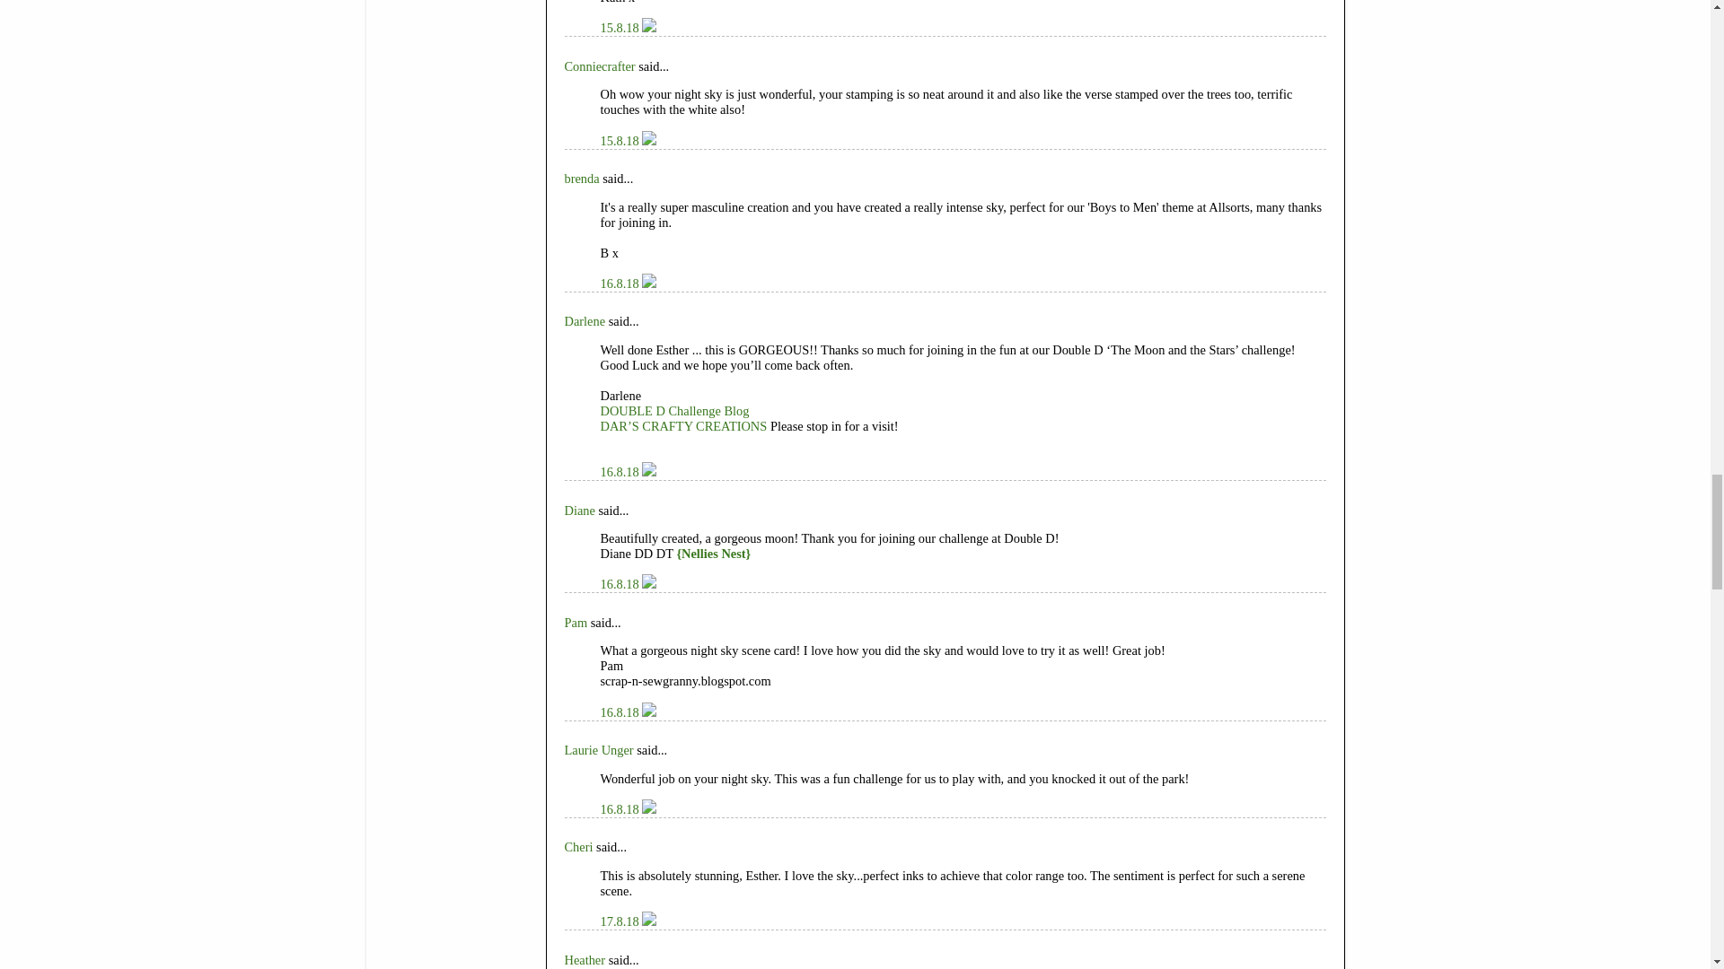 The image size is (1724, 969). I want to click on comment permalink, so click(620, 27).